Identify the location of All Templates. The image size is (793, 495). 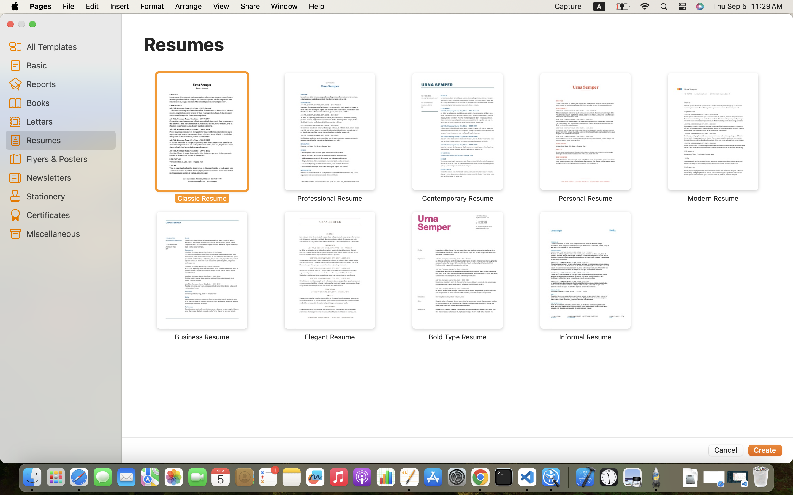
(69, 46).